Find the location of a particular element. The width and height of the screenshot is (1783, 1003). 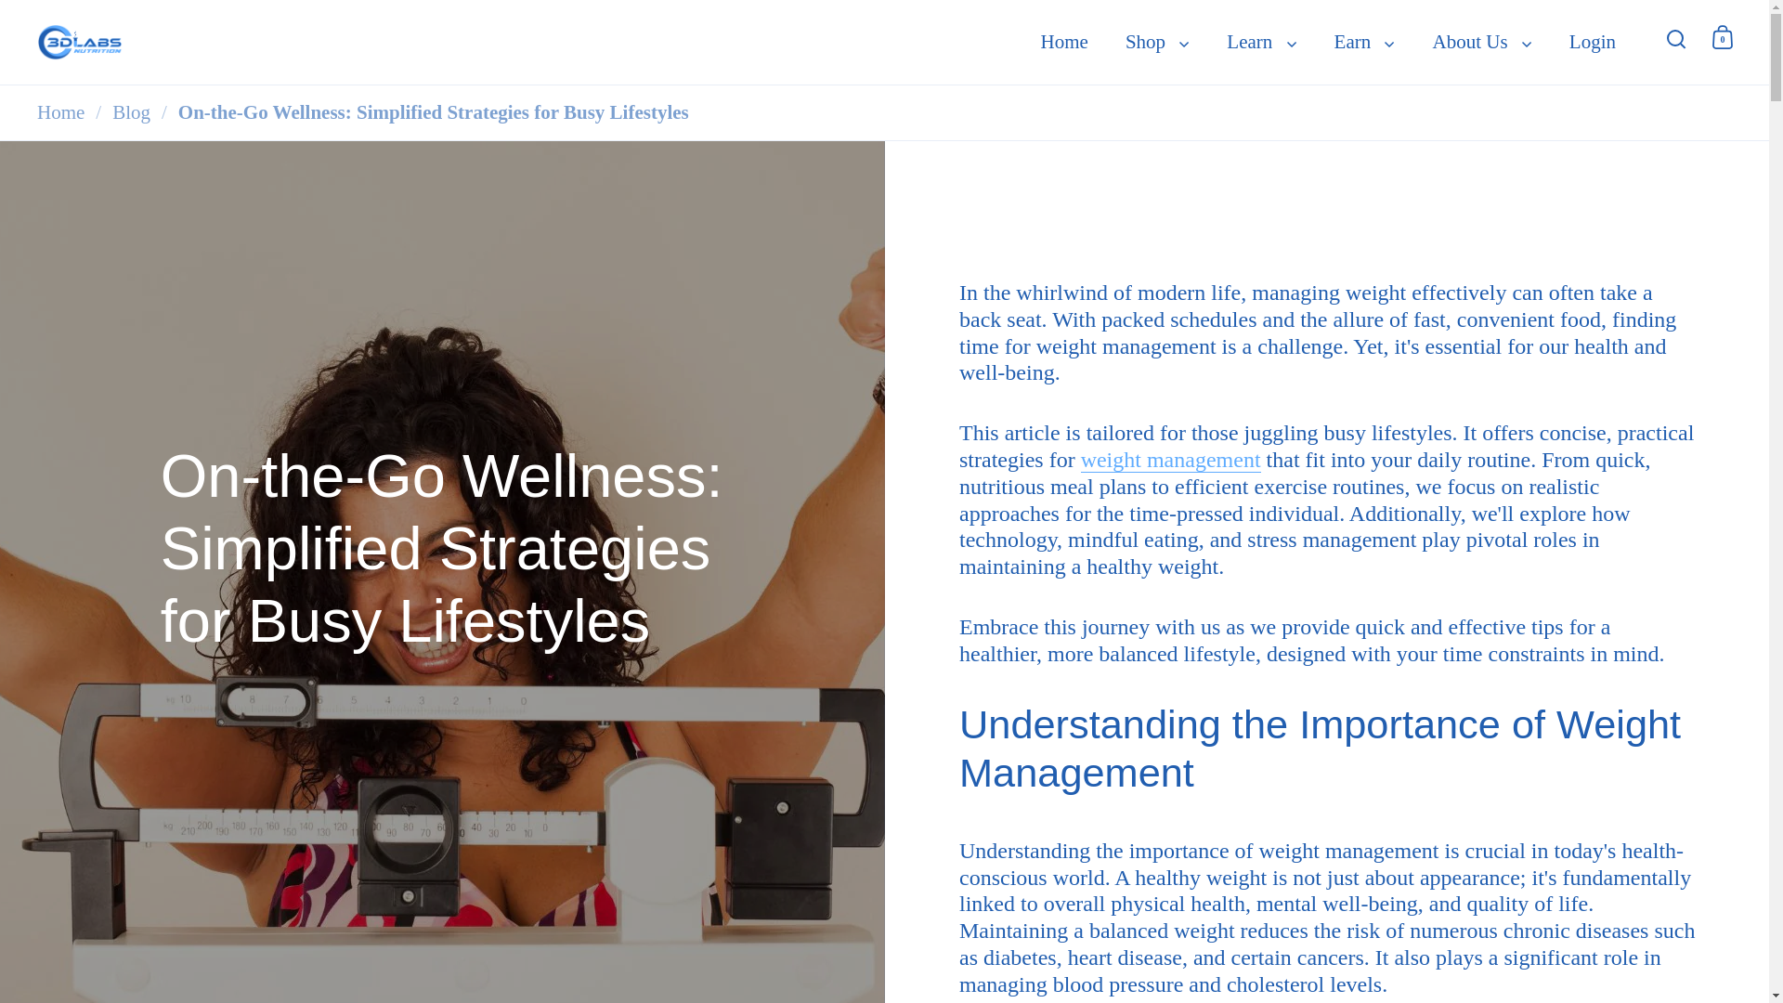

Open search is located at coordinates (1676, 37).